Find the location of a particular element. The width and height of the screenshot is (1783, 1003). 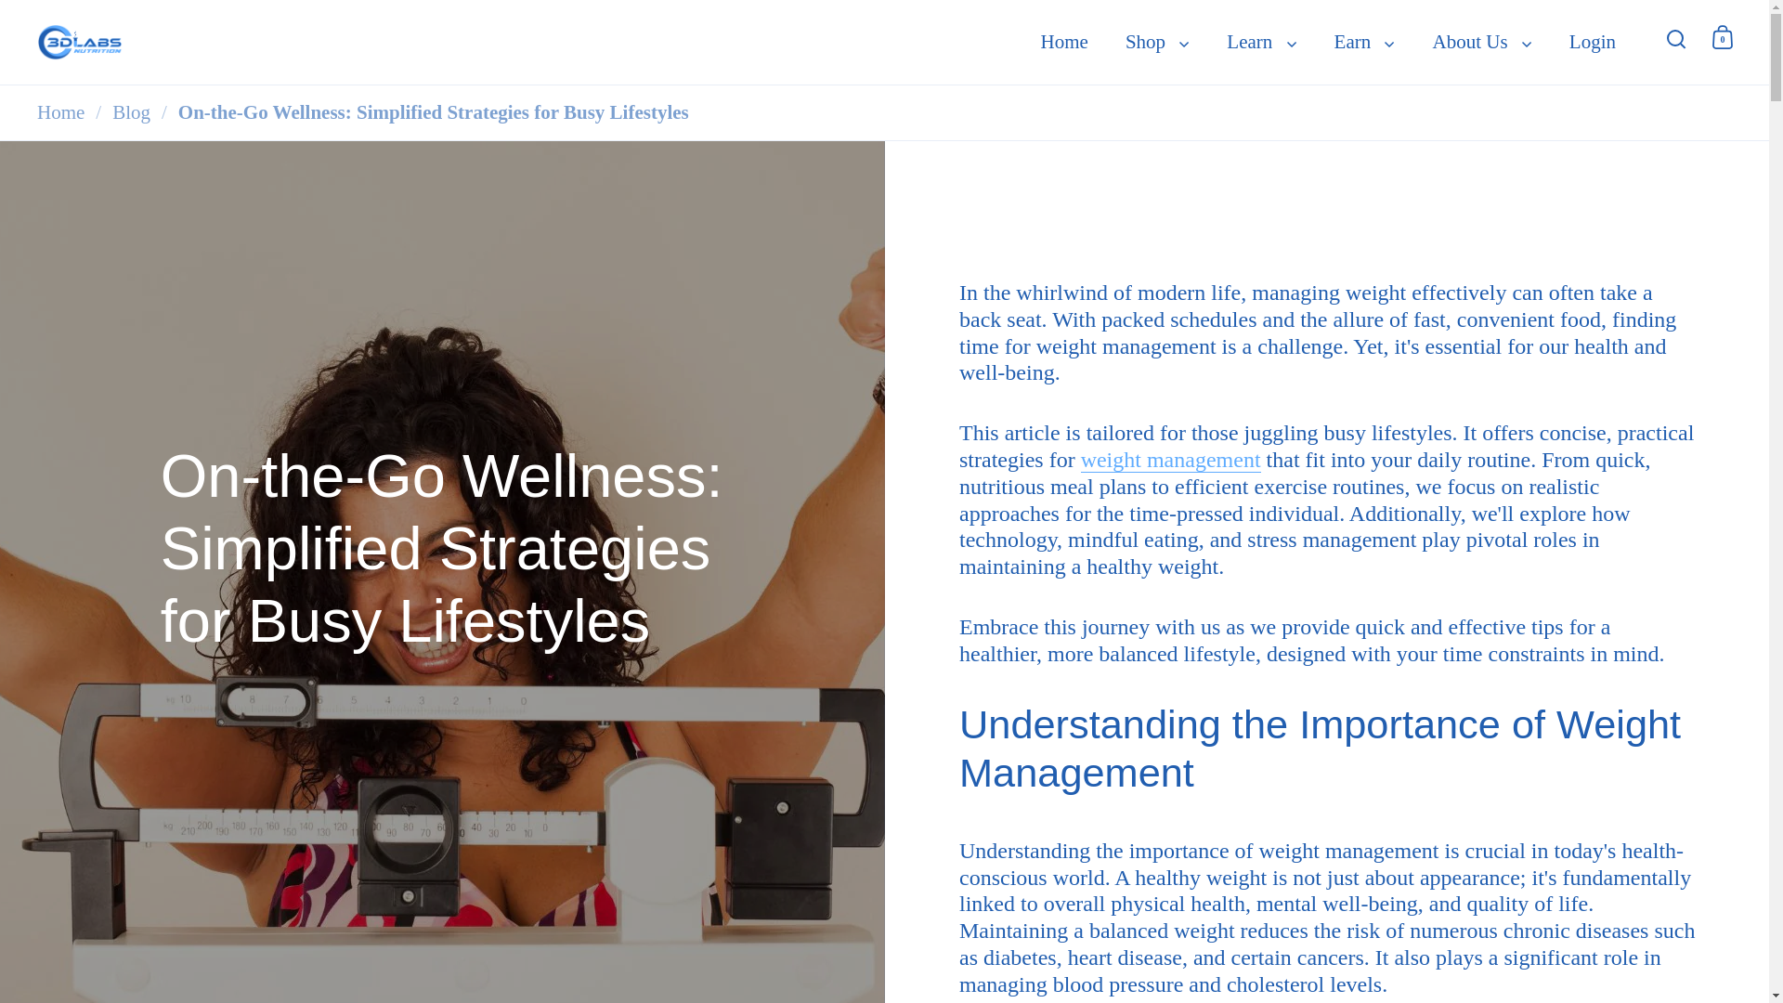

Open search is located at coordinates (1676, 37).